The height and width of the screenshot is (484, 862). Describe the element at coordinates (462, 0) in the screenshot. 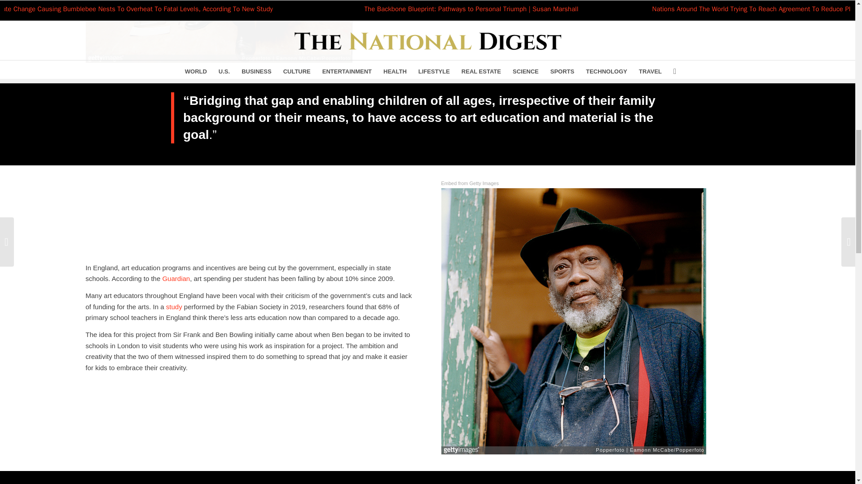

I see `media` at that location.